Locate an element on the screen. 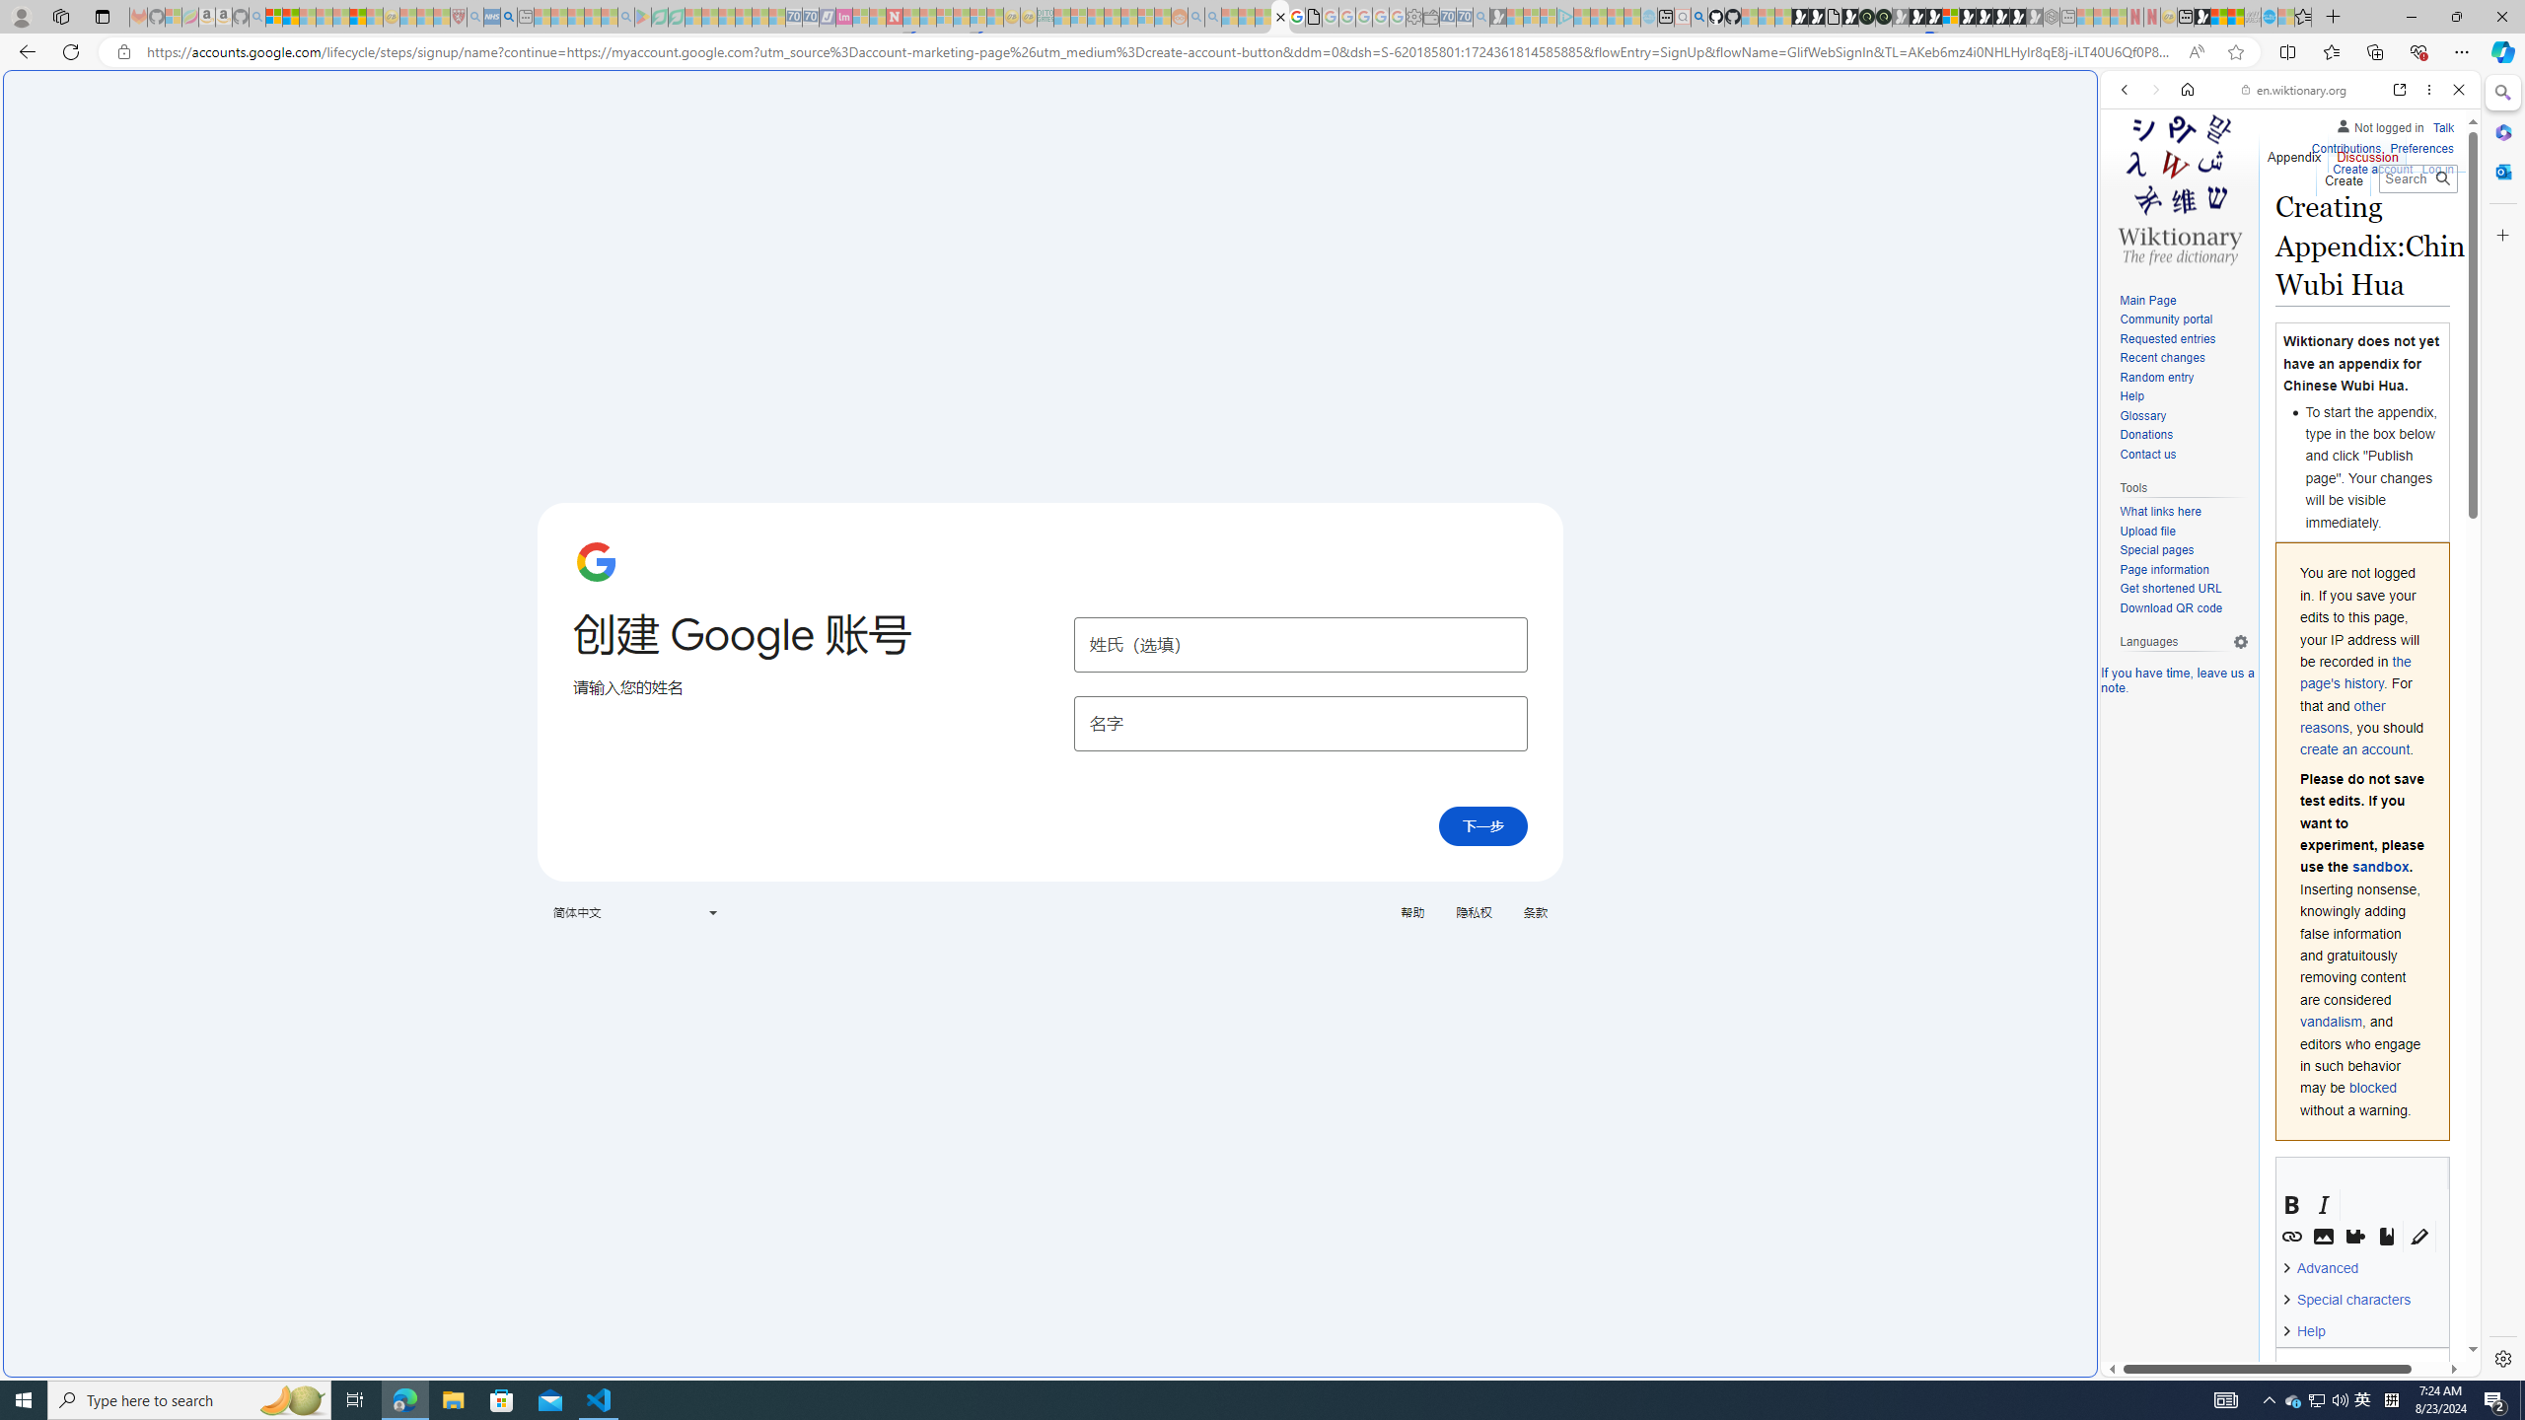 The image size is (2525, 1420). blocked is located at coordinates (2373, 1087).